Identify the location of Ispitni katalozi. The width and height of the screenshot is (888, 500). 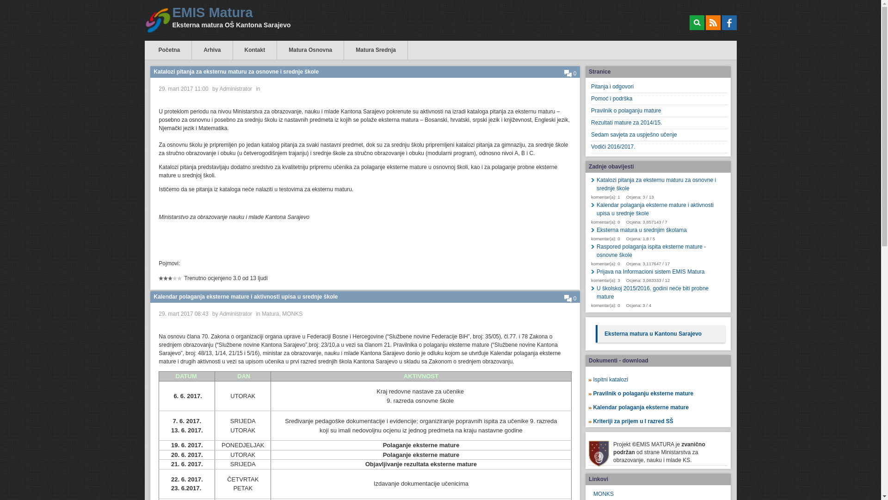
(610, 380).